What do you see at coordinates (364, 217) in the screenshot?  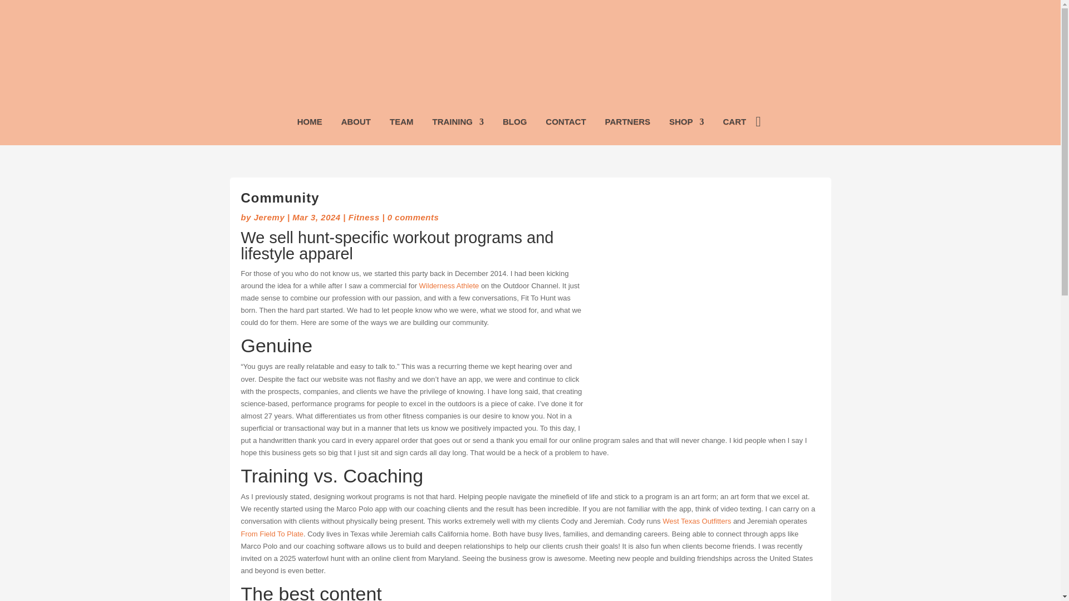 I see `Fitness` at bounding box center [364, 217].